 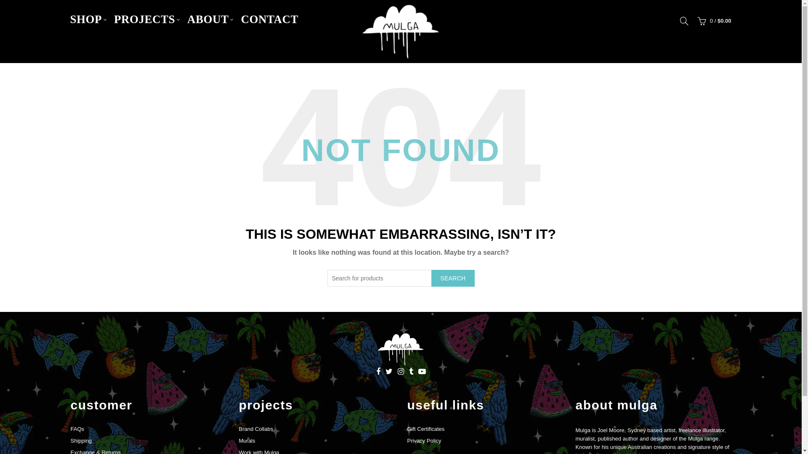 What do you see at coordinates (713, 21) in the screenshot?
I see `0 / $0.00` at bounding box center [713, 21].